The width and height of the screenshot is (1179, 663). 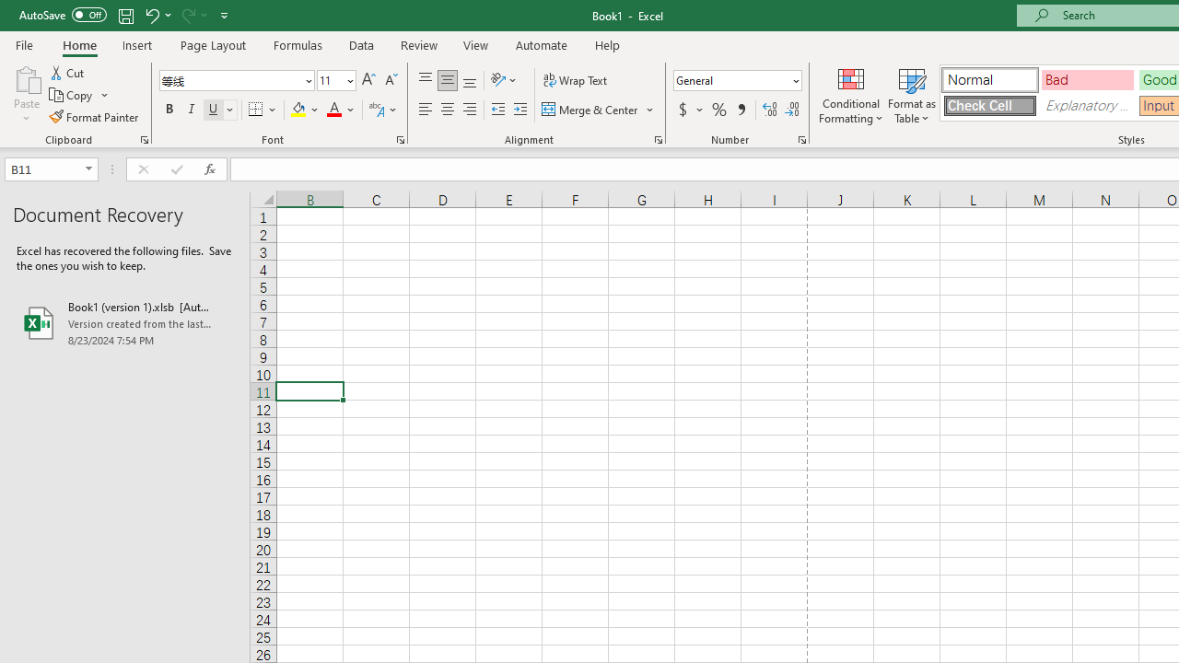 What do you see at coordinates (470, 81) in the screenshot?
I see `Bottom Align` at bounding box center [470, 81].